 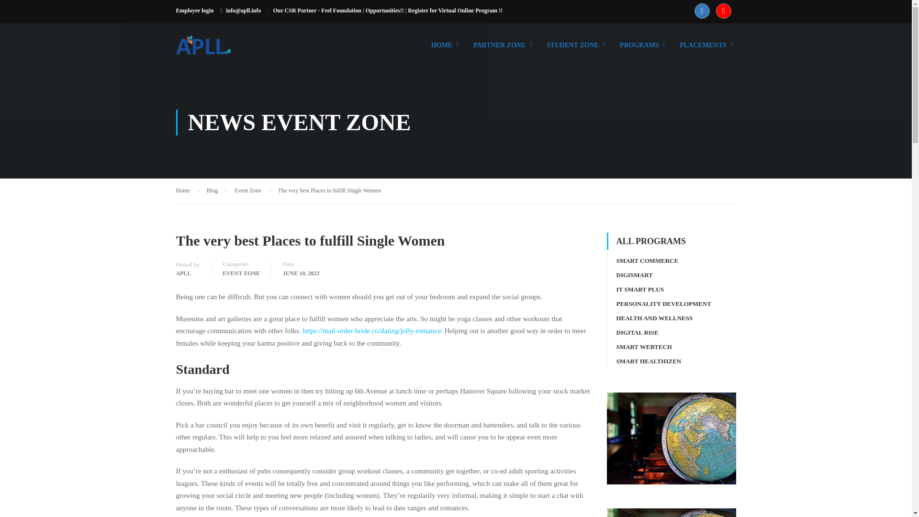 What do you see at coordinates (639, 50) in the screenshot?
I see `PROGRAMS` at bounding box center [639, 50].